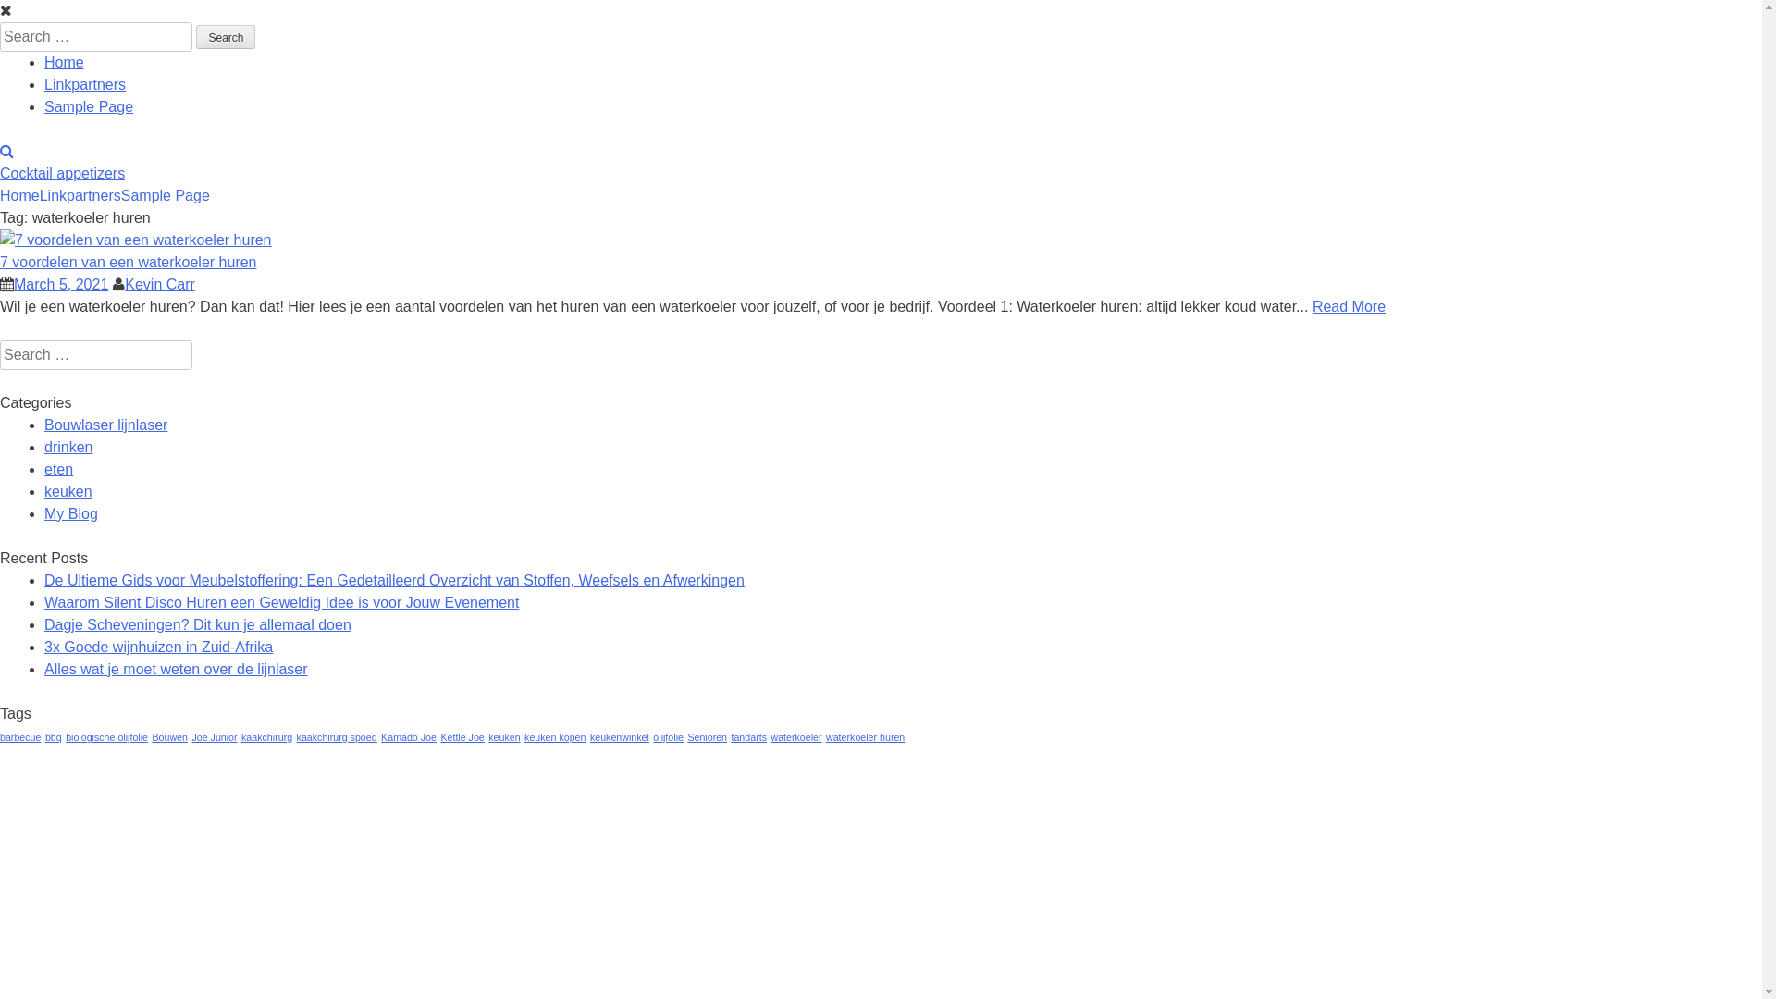 The height and width of the screenshot is (999, 1776). Describe the element at coordinates (61, 285) in the screenshot. I see `March 5, 2021` at that location.